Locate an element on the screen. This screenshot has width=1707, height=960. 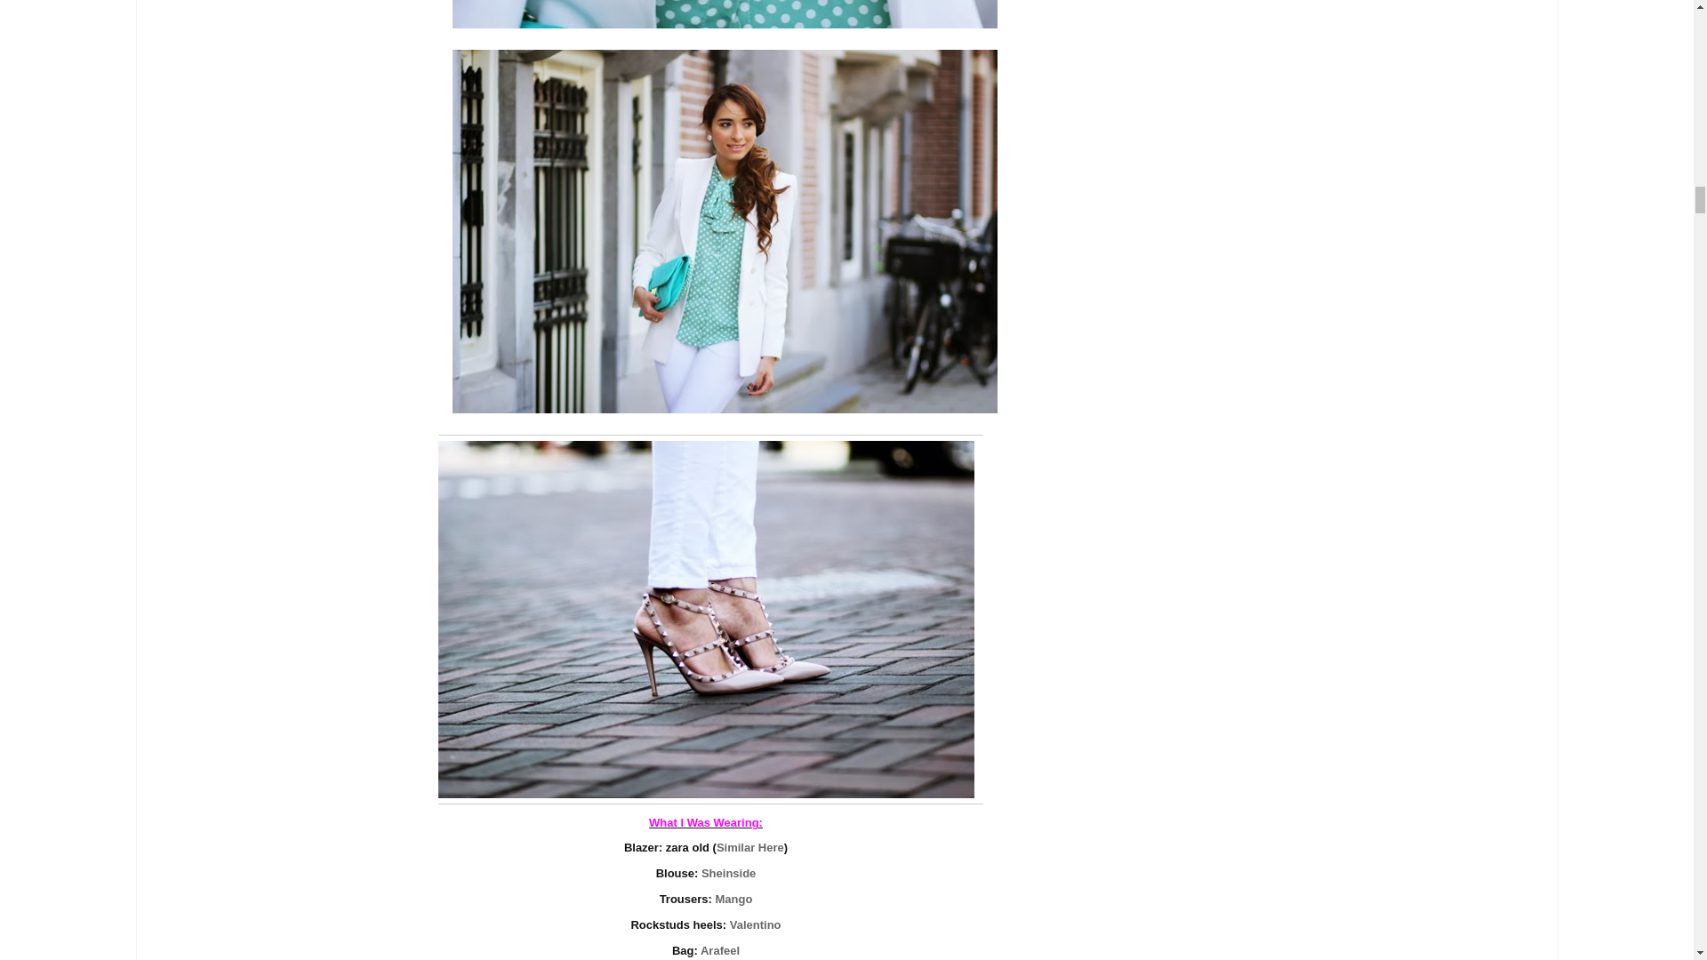
Sheinside is located at coordinates (729, 873).